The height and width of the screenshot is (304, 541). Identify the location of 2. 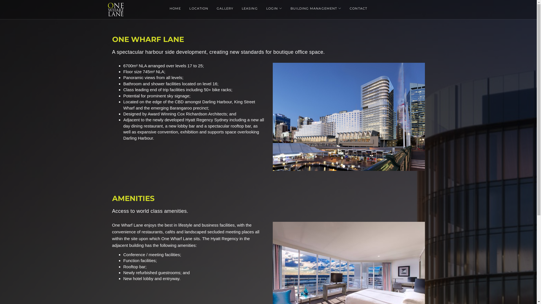
(344, 166).